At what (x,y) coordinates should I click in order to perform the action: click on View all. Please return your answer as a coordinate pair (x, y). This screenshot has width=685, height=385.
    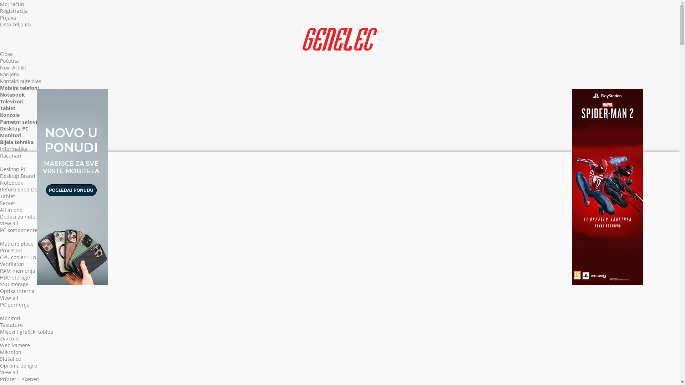
    Looking at the image, I should click on (9, 372).